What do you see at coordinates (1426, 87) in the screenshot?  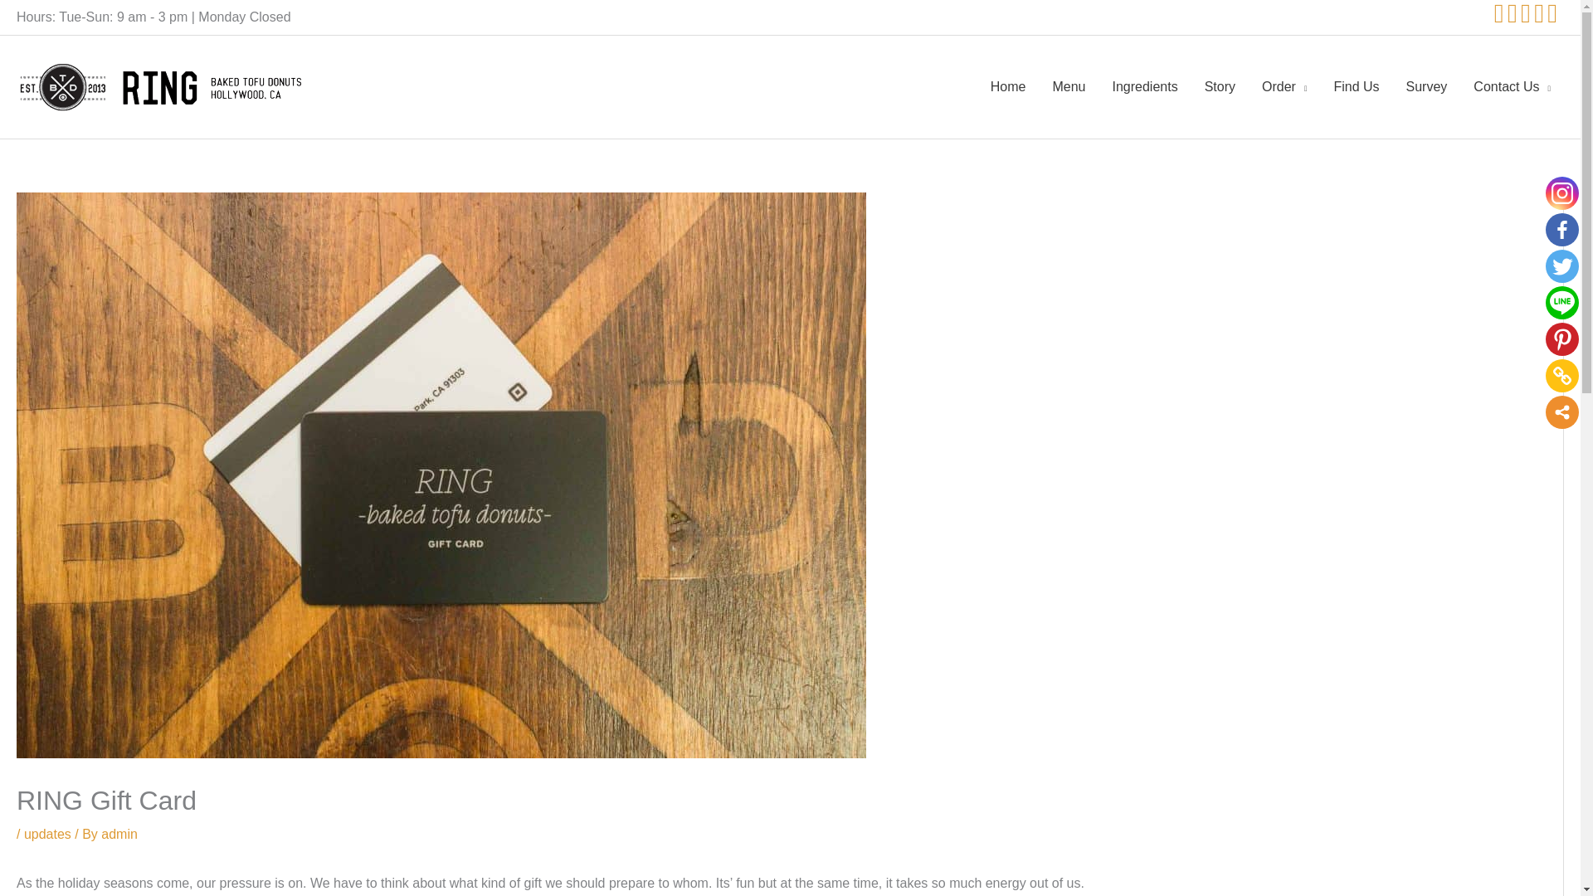 I see `Survey` at bounding box center [1426, 87].